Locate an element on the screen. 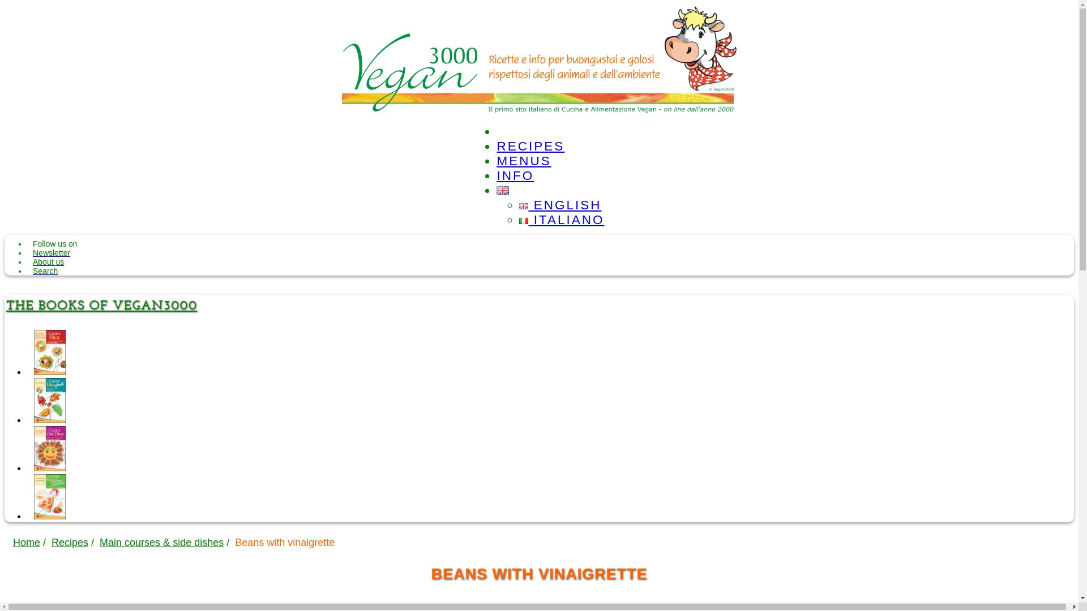 The height and width of the screenshot is (611, 1087). La Cucina Etica Facile is located at coordinates (50, 420).